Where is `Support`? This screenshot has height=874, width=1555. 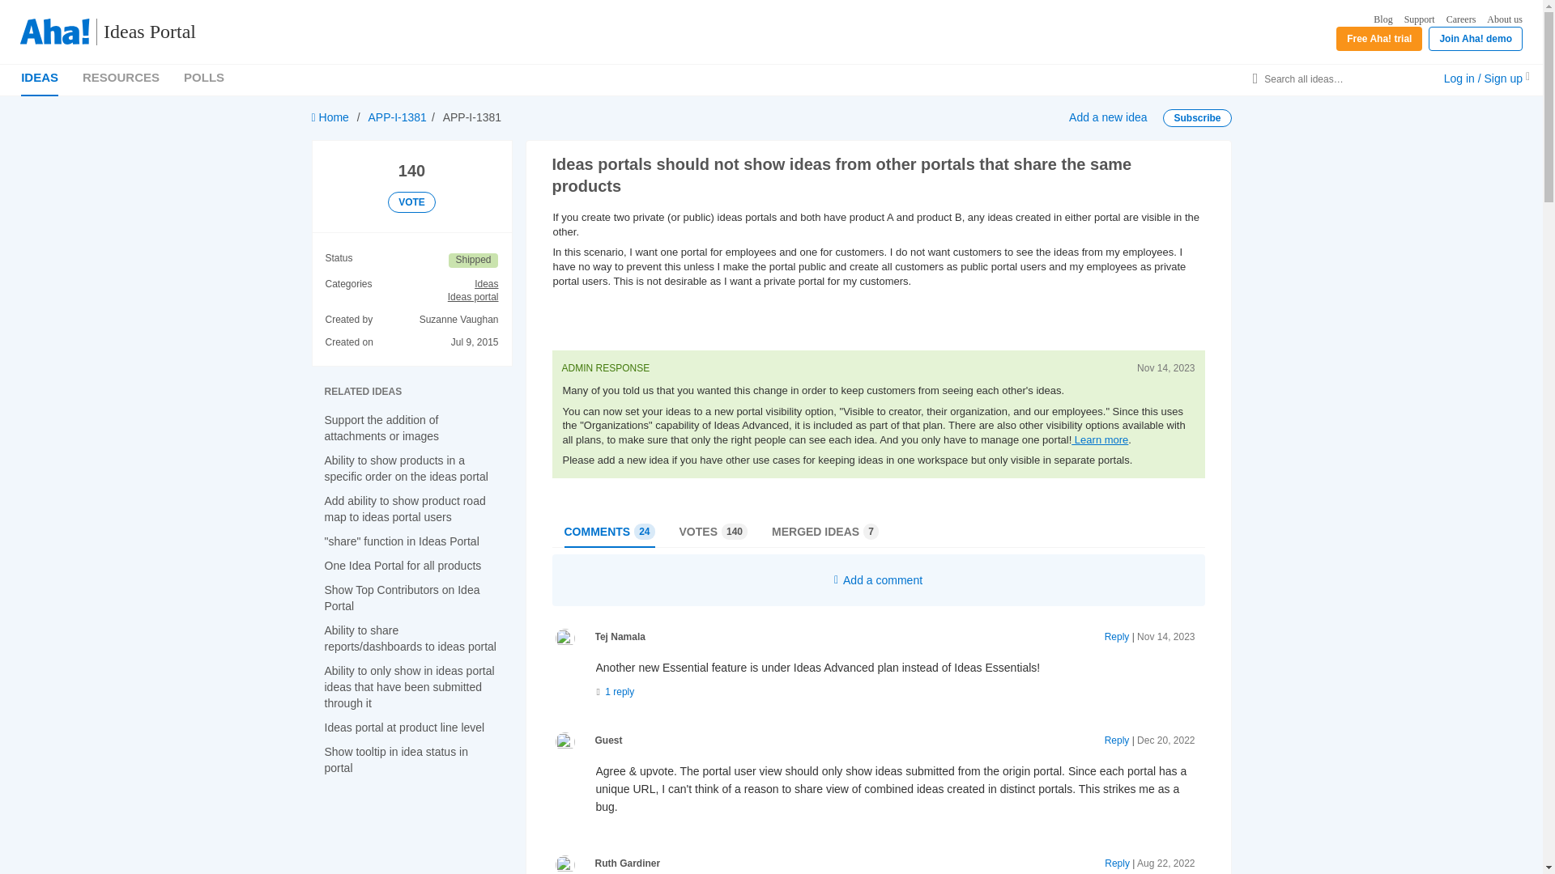 Support is located at coordinates (1419, 19).